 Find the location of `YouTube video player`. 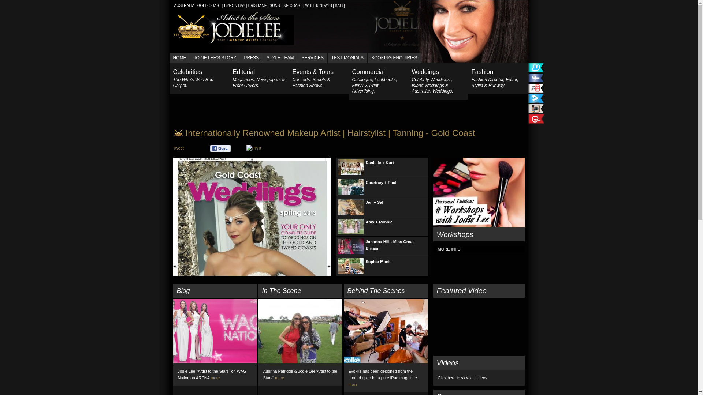

YouTube video player is located at coordinates (479, 327).